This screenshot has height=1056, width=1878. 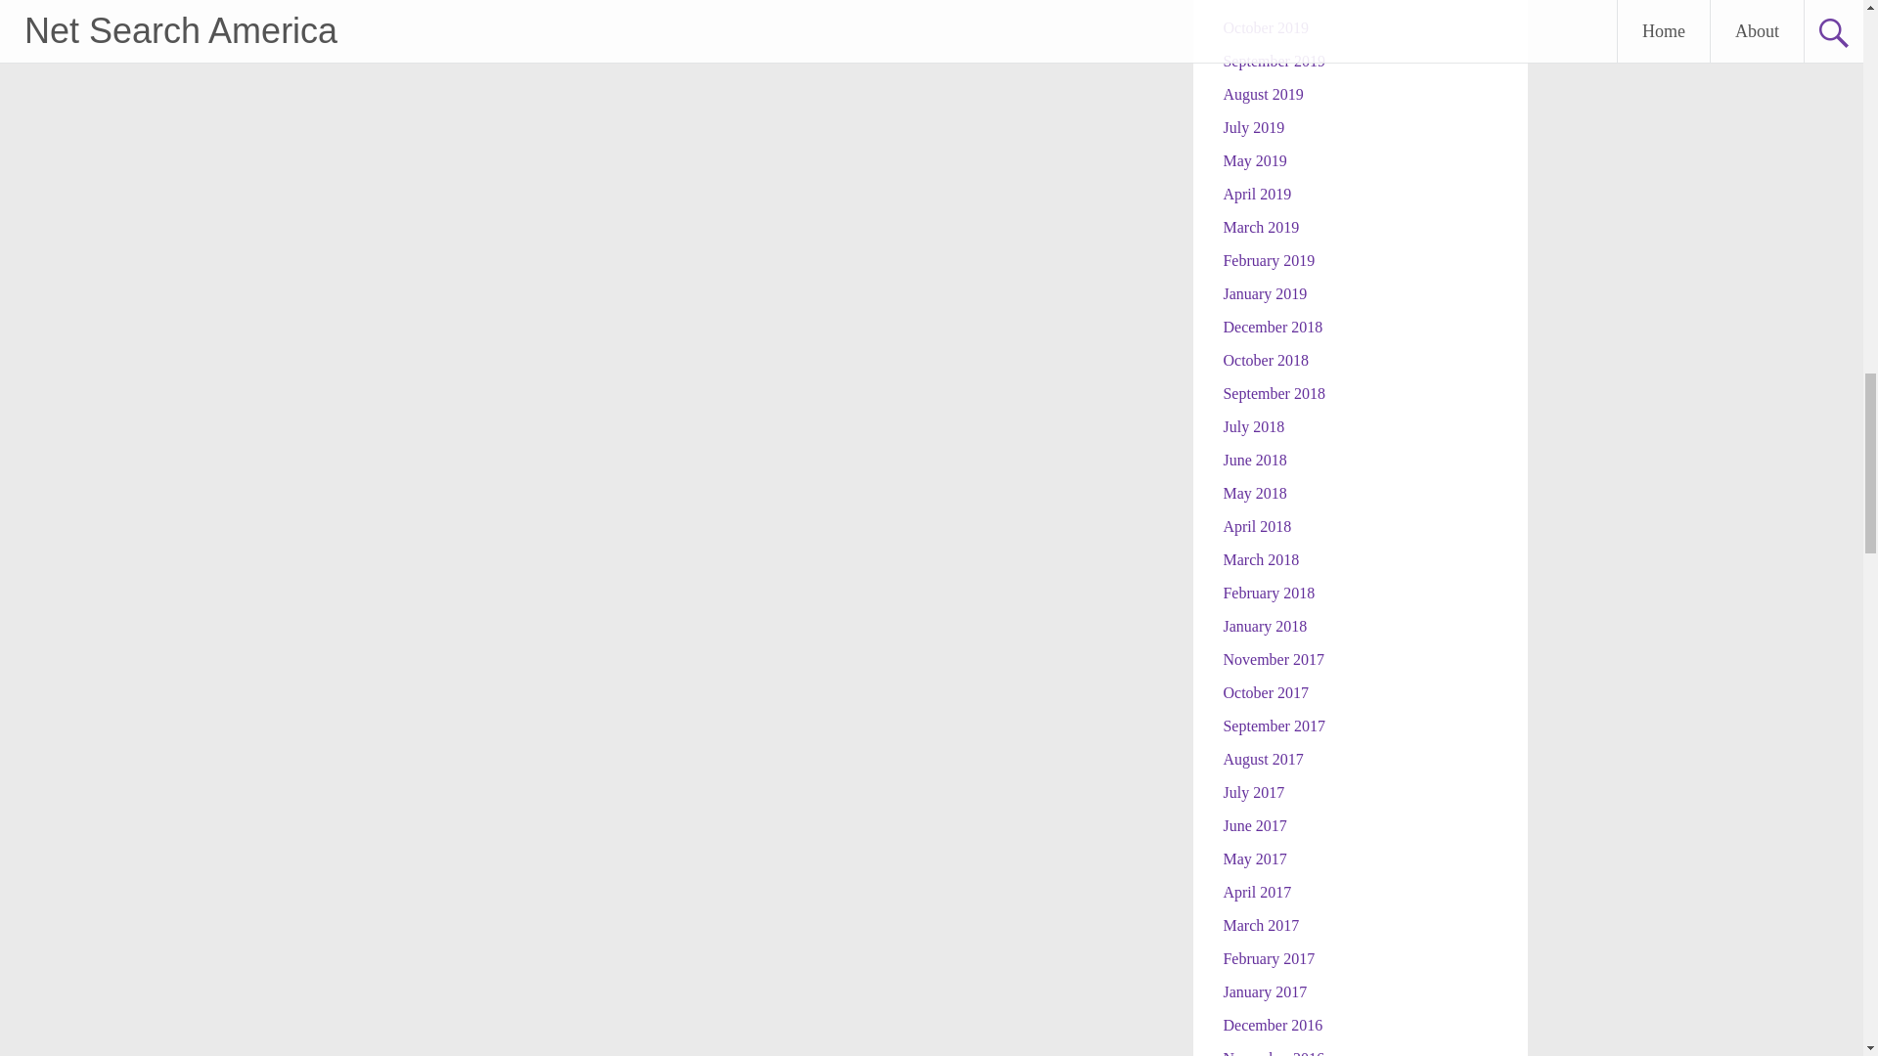 I want to click on July 2019, so click(x=1253, y=127).